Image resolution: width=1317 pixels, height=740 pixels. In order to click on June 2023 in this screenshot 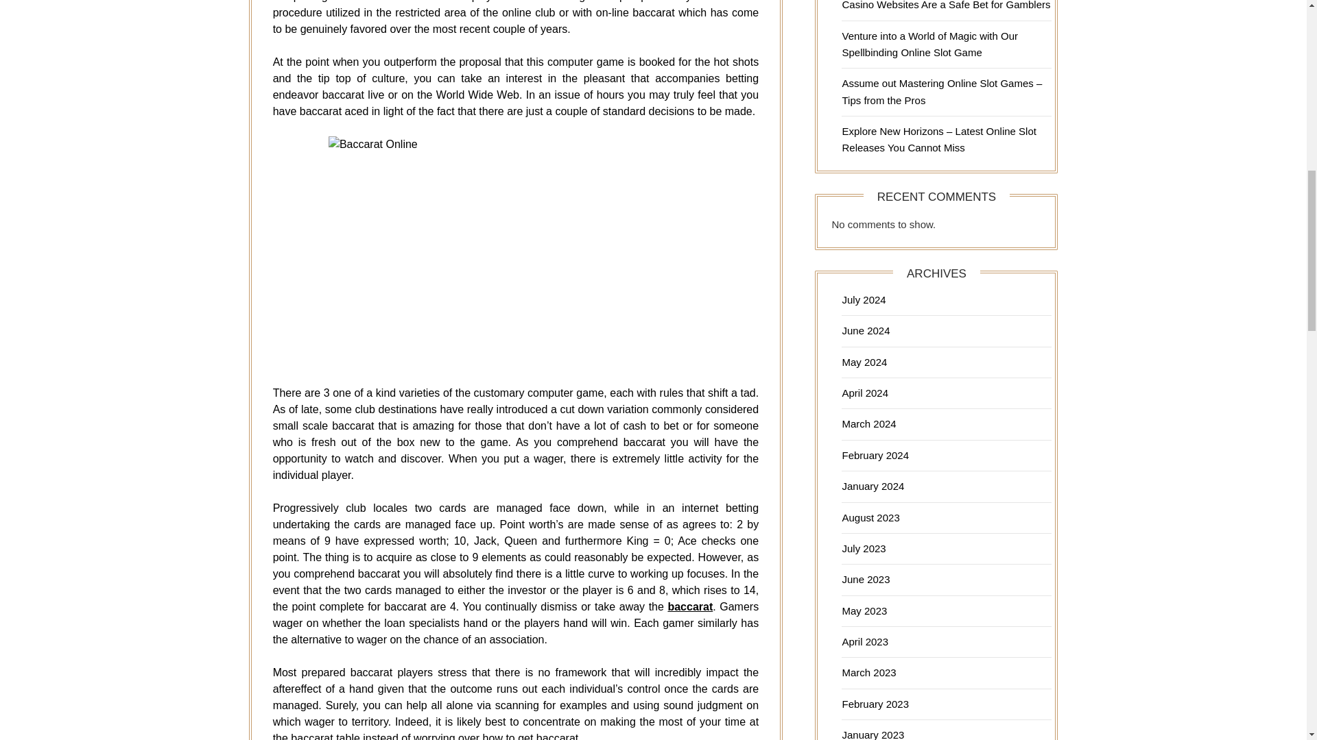, I will do `click(866, 580)`.